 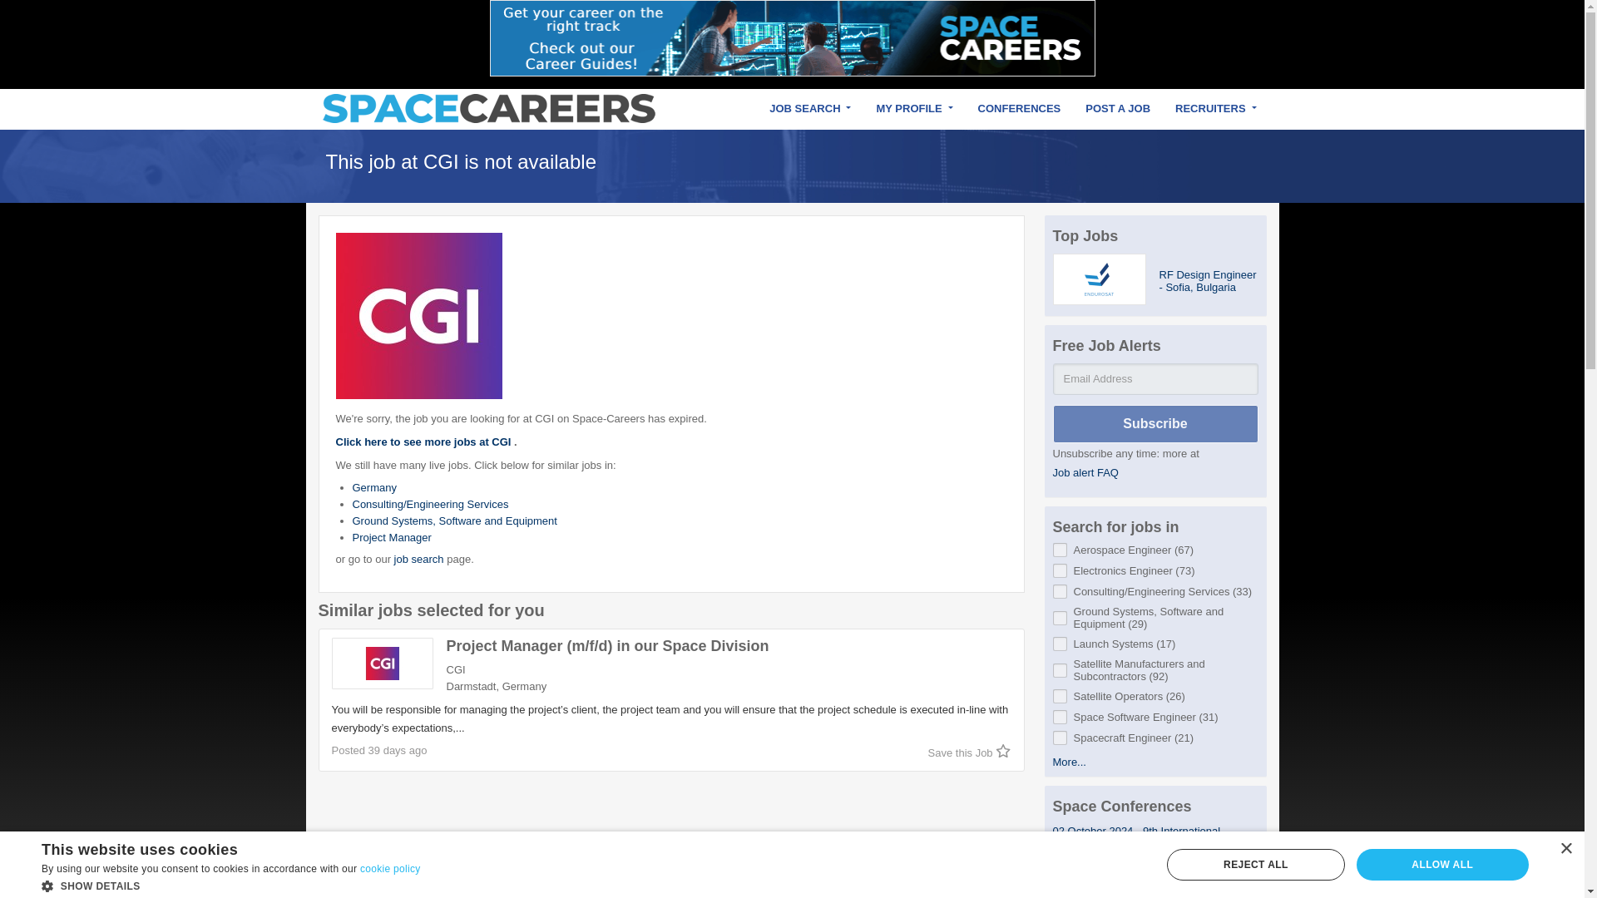 I want to click on Space-Careers Career Guides, so click(x=791, y=38).